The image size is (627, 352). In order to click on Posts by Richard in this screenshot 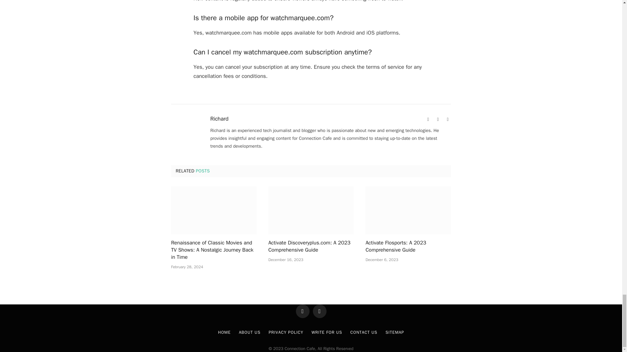, I will do `click(219, 119)`.